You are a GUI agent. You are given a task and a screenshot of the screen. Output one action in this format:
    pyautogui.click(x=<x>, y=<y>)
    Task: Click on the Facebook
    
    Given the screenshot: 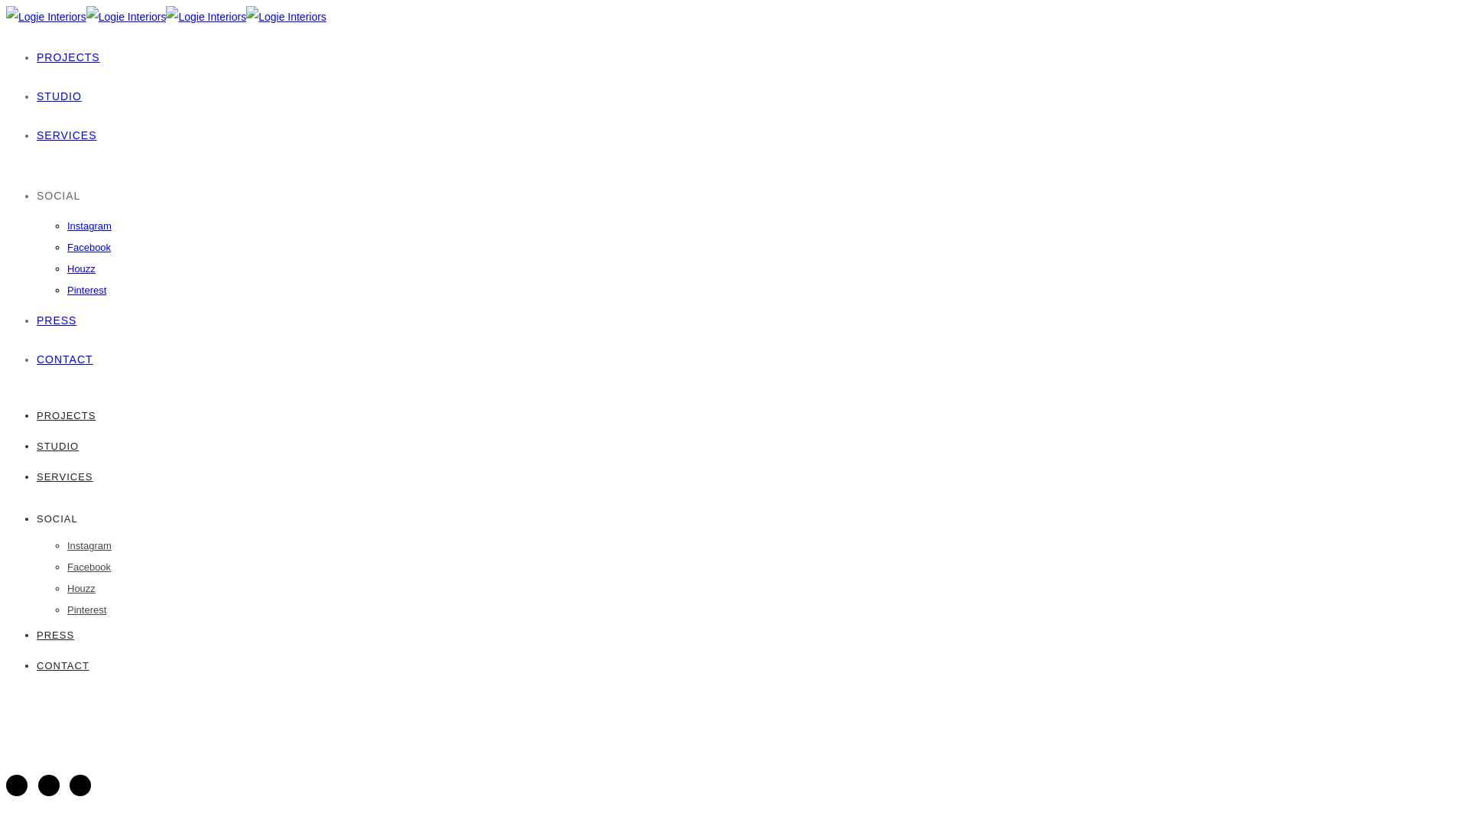 What is the action you would take?
    pyautogui.click(x=89, y=248)
    